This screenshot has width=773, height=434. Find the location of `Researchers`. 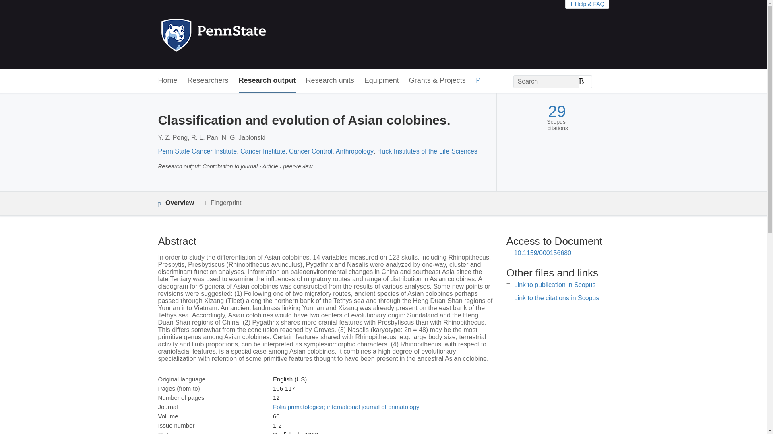

Researchers is located at coordinates (208, 81).